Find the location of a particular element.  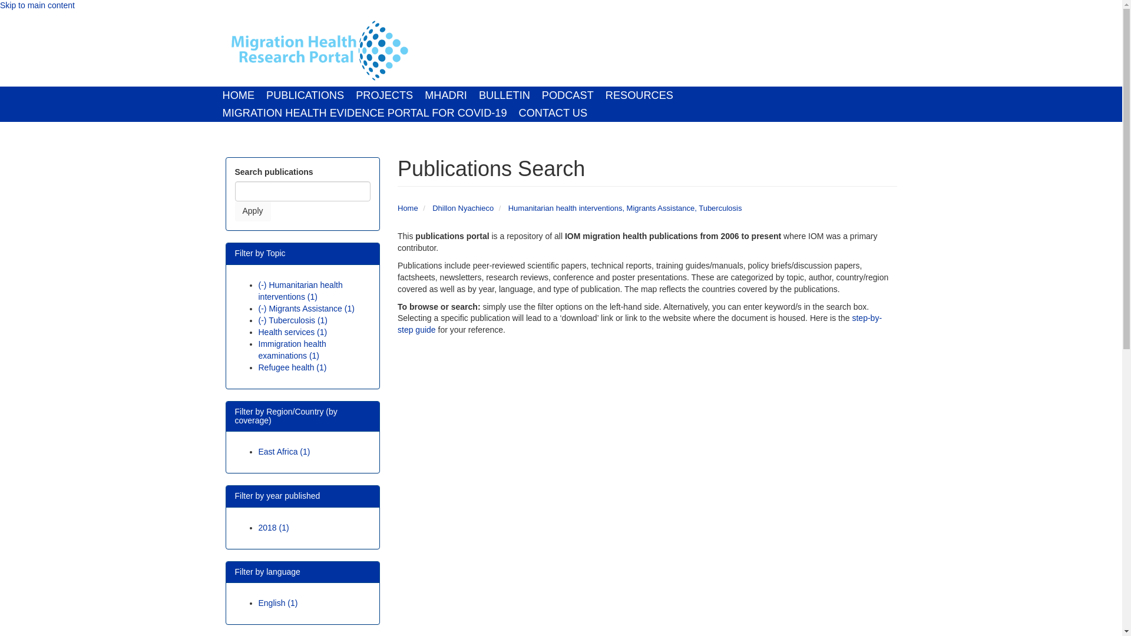

CONTACT US is located at coordinates (554, 113).